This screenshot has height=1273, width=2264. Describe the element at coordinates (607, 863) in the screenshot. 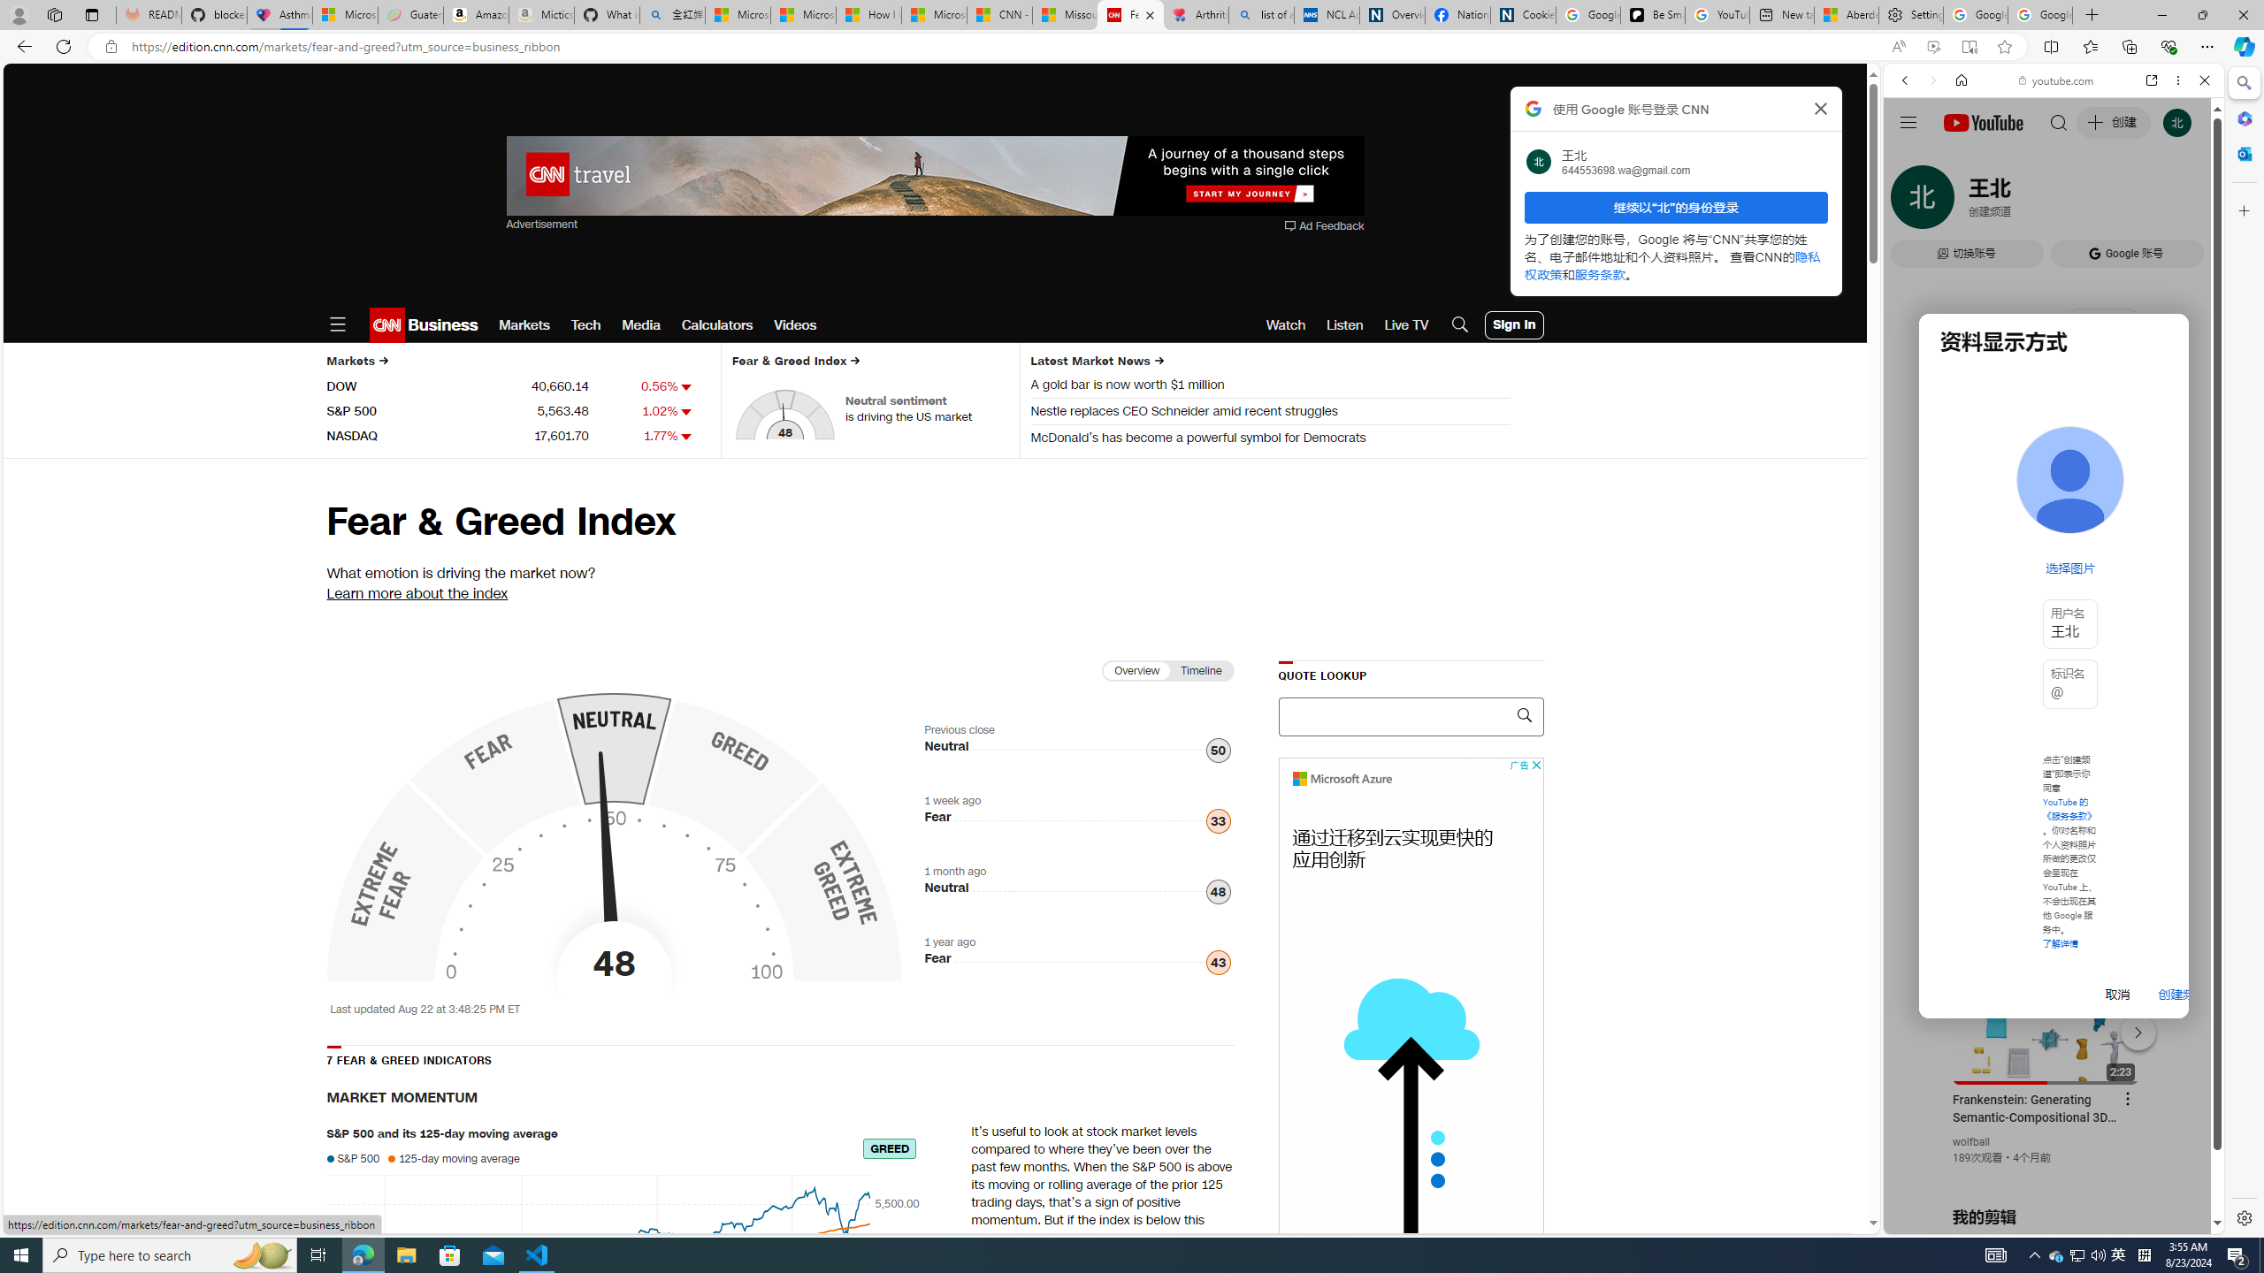

I see `Class: market-fng-gauge__hand-svg` at that location.